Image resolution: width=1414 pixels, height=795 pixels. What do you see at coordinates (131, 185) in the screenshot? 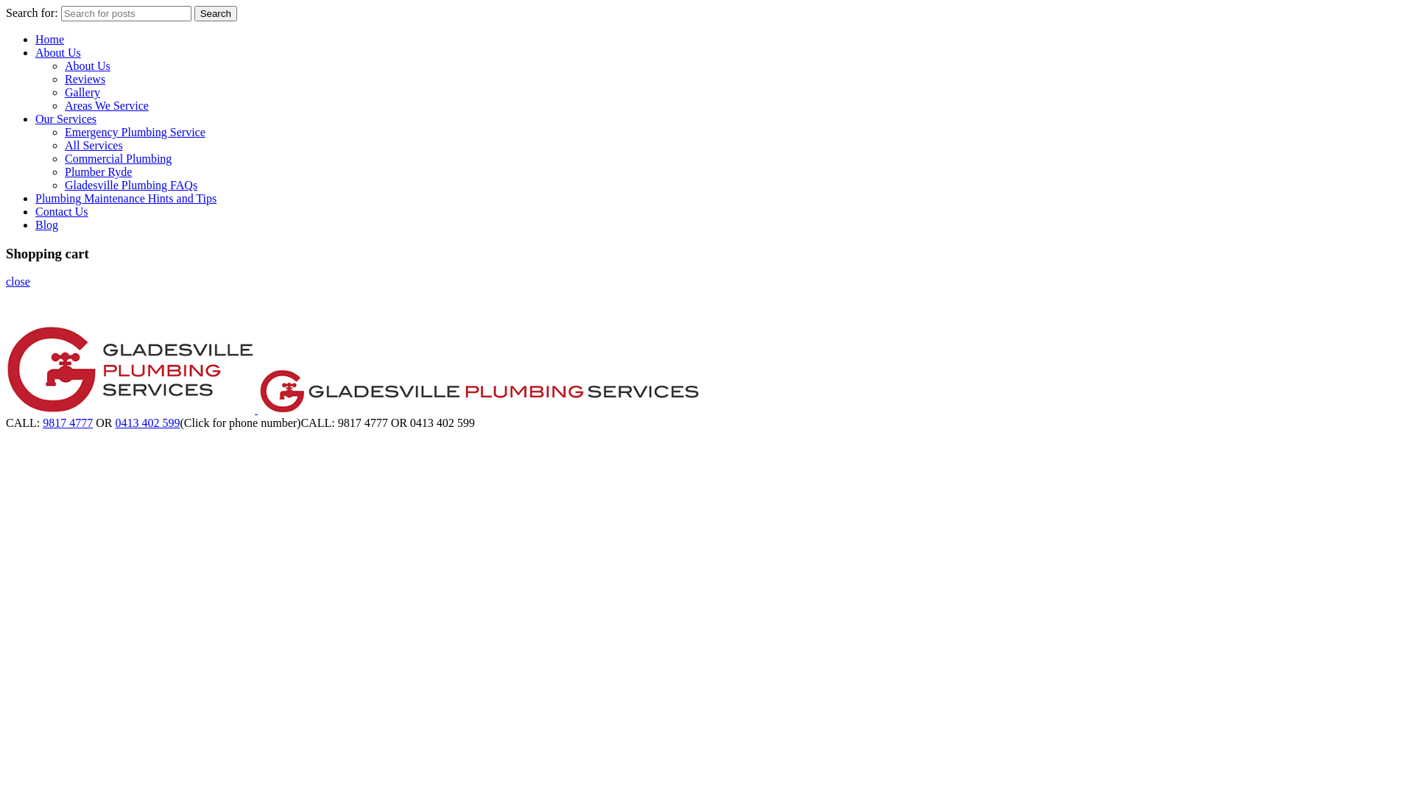
I see `Gladesville Plumbing FAQs` at bounding box center [131, 185].